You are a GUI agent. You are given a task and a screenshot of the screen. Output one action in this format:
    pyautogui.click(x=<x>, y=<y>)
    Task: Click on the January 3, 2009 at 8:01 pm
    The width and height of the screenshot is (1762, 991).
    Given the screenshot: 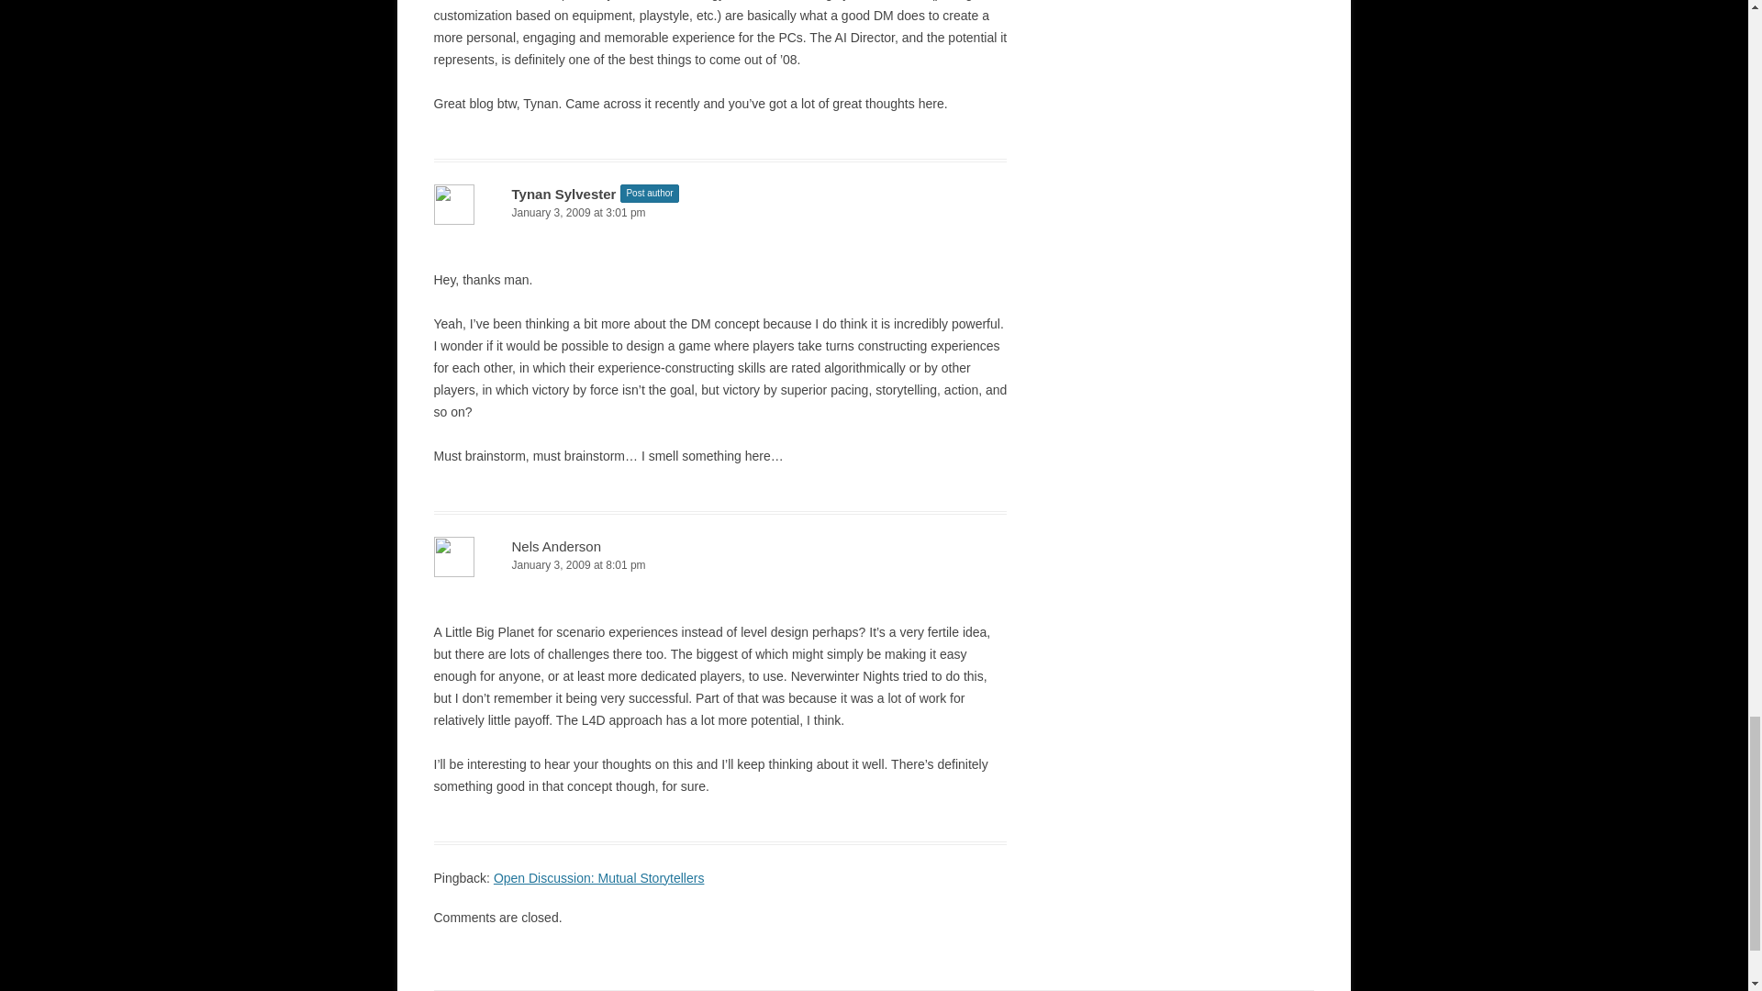 What is the action you would take?
    pyautogui.click(x=719, y=565)
    